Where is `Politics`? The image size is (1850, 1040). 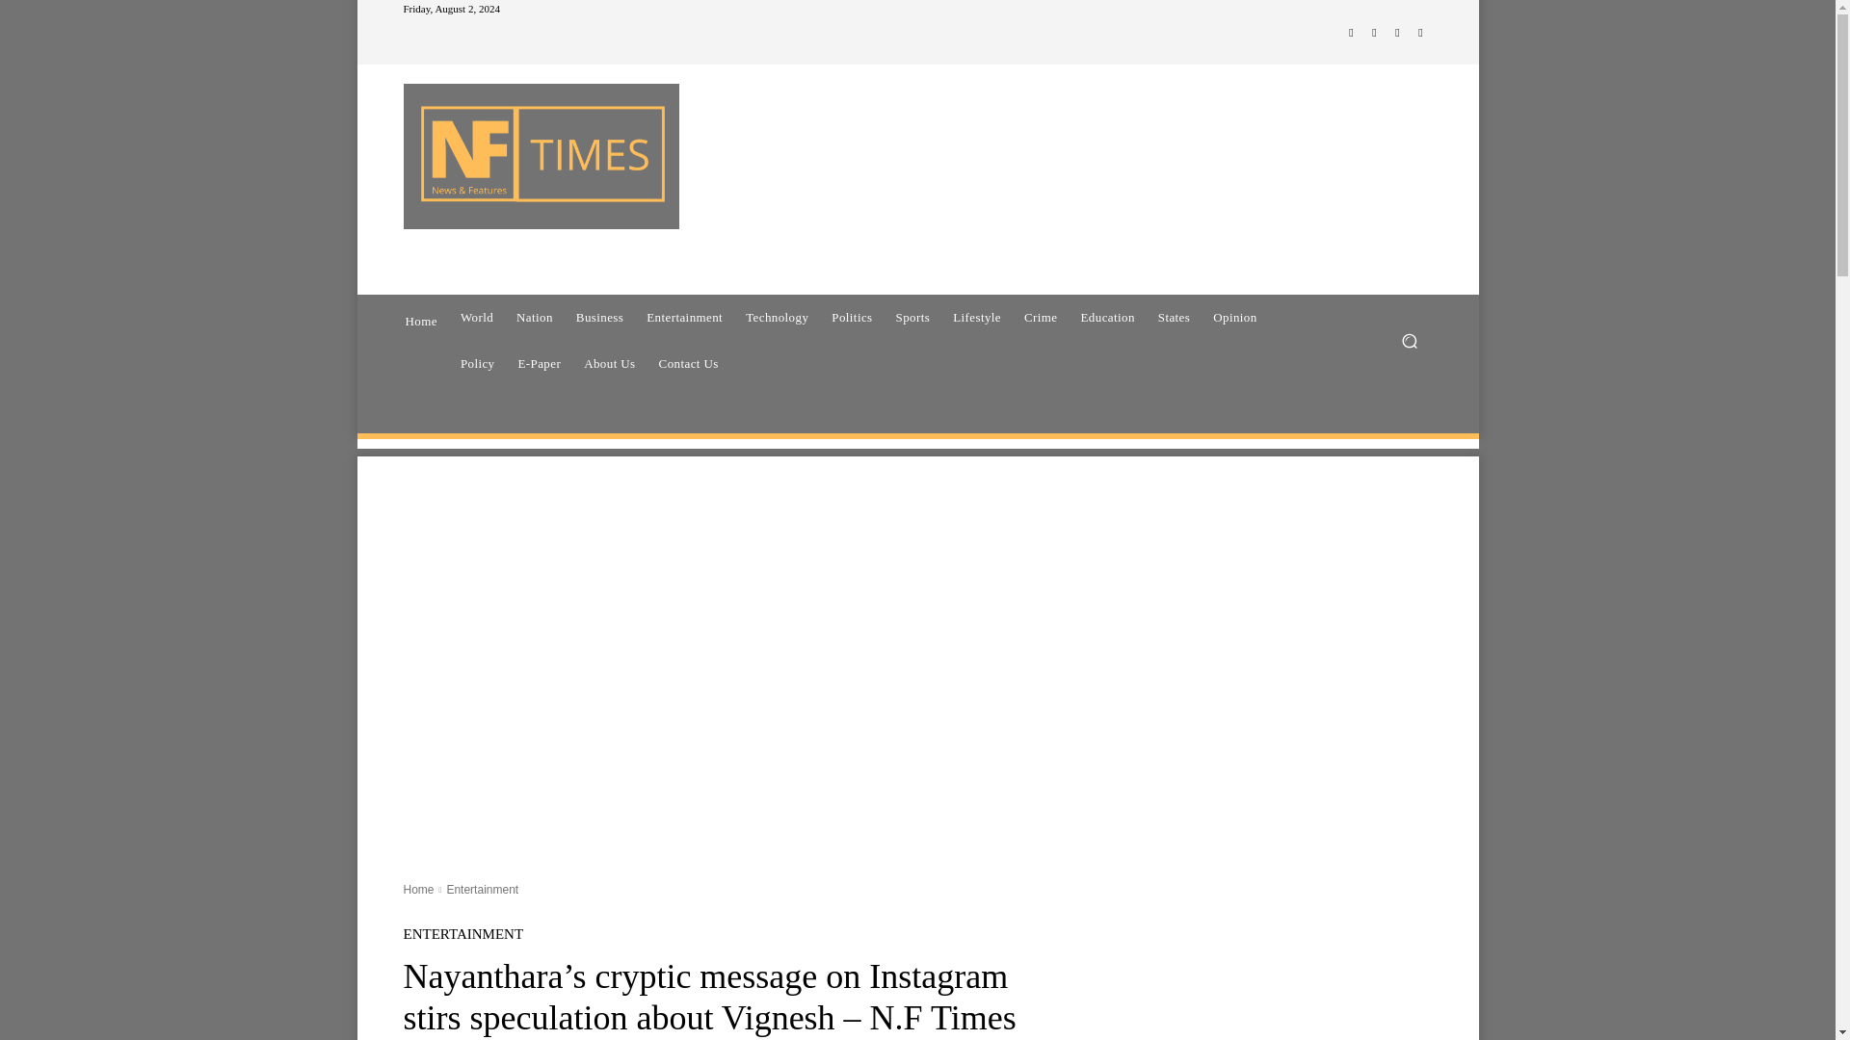
Politics is located at coordinates (852, 318).